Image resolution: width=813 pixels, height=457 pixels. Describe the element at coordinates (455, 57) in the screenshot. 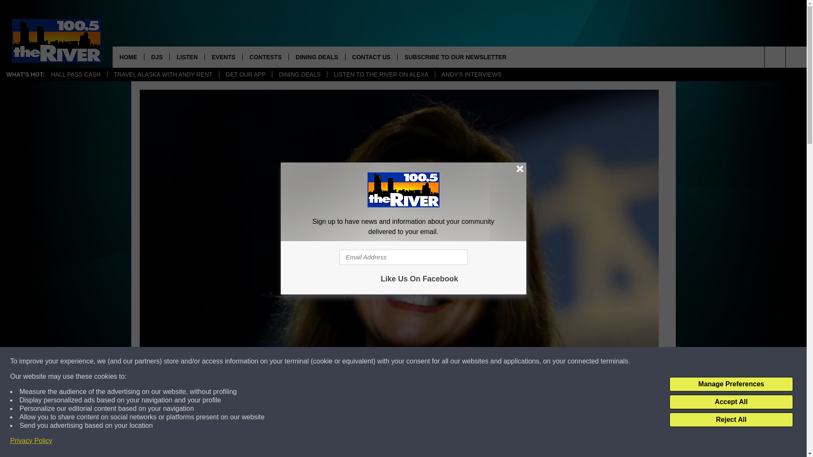

I see `SUBSCRIBE TO OUR NEWSLETTER` at that location.